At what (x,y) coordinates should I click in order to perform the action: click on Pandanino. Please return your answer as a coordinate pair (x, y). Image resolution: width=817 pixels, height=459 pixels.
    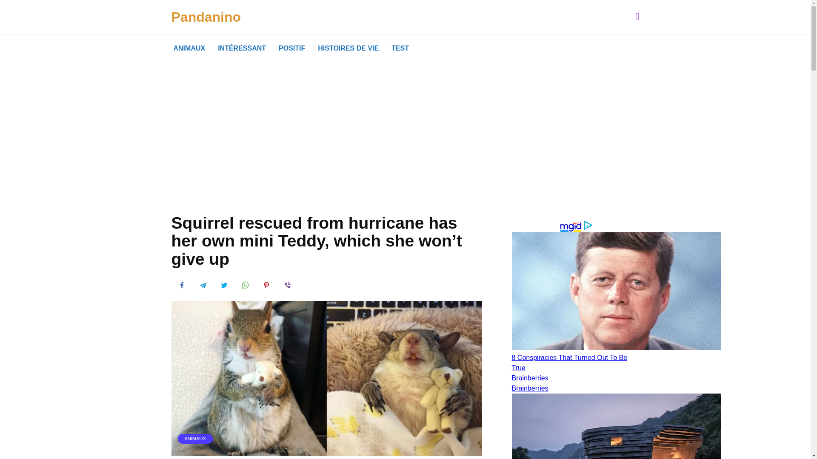
    Looking at the image, I should click on (206, 17).